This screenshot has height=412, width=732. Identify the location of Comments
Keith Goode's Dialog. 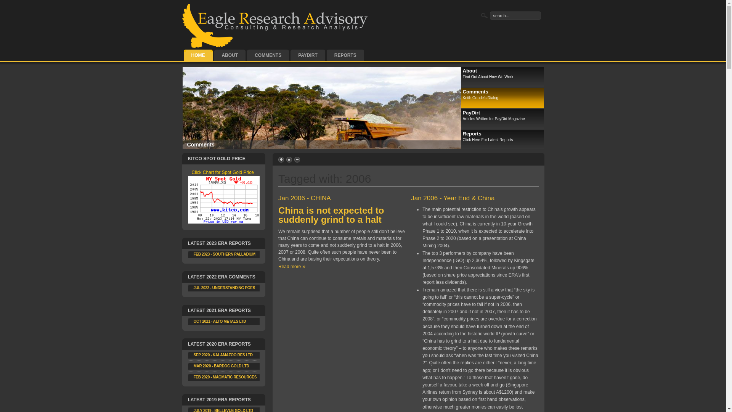
(502, 98).